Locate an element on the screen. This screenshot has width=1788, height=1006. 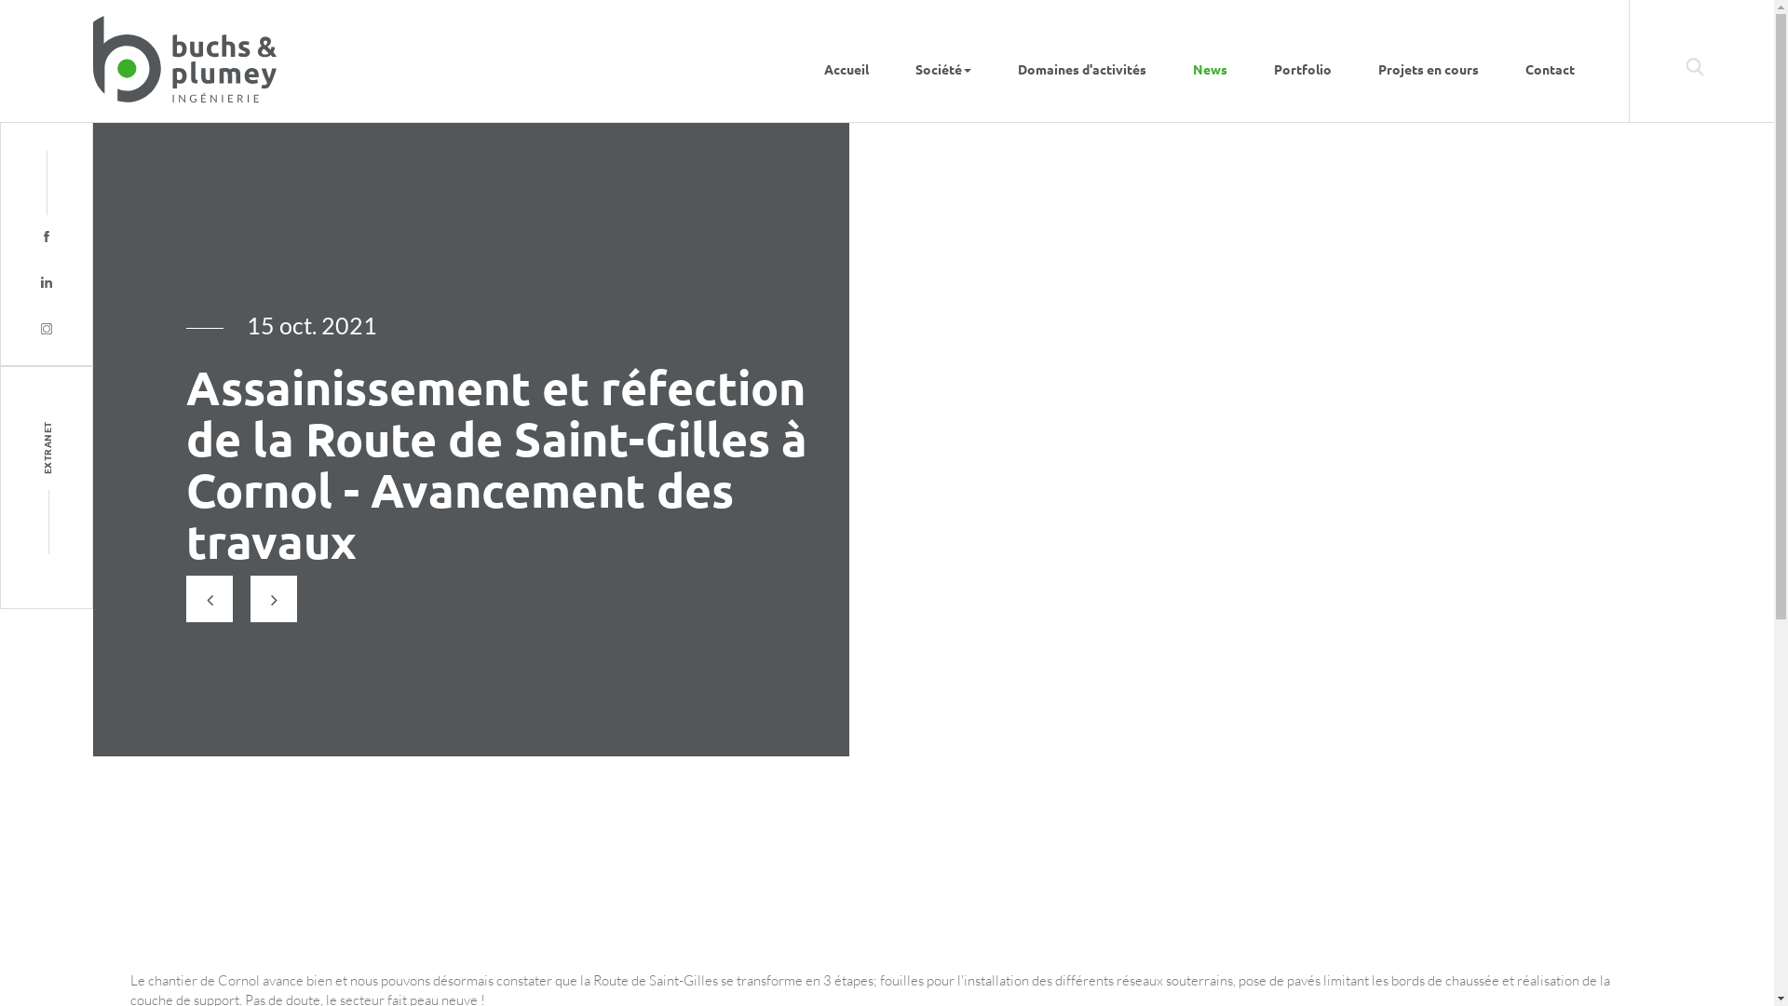
News is located at coordinates (1211, 61).